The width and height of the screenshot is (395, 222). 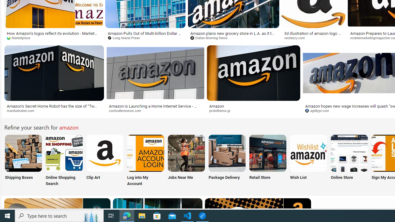 What do you see at coordinates (254, 111) in the screenshot?
I see `protothema.gr` at bounding box center [254, 111].